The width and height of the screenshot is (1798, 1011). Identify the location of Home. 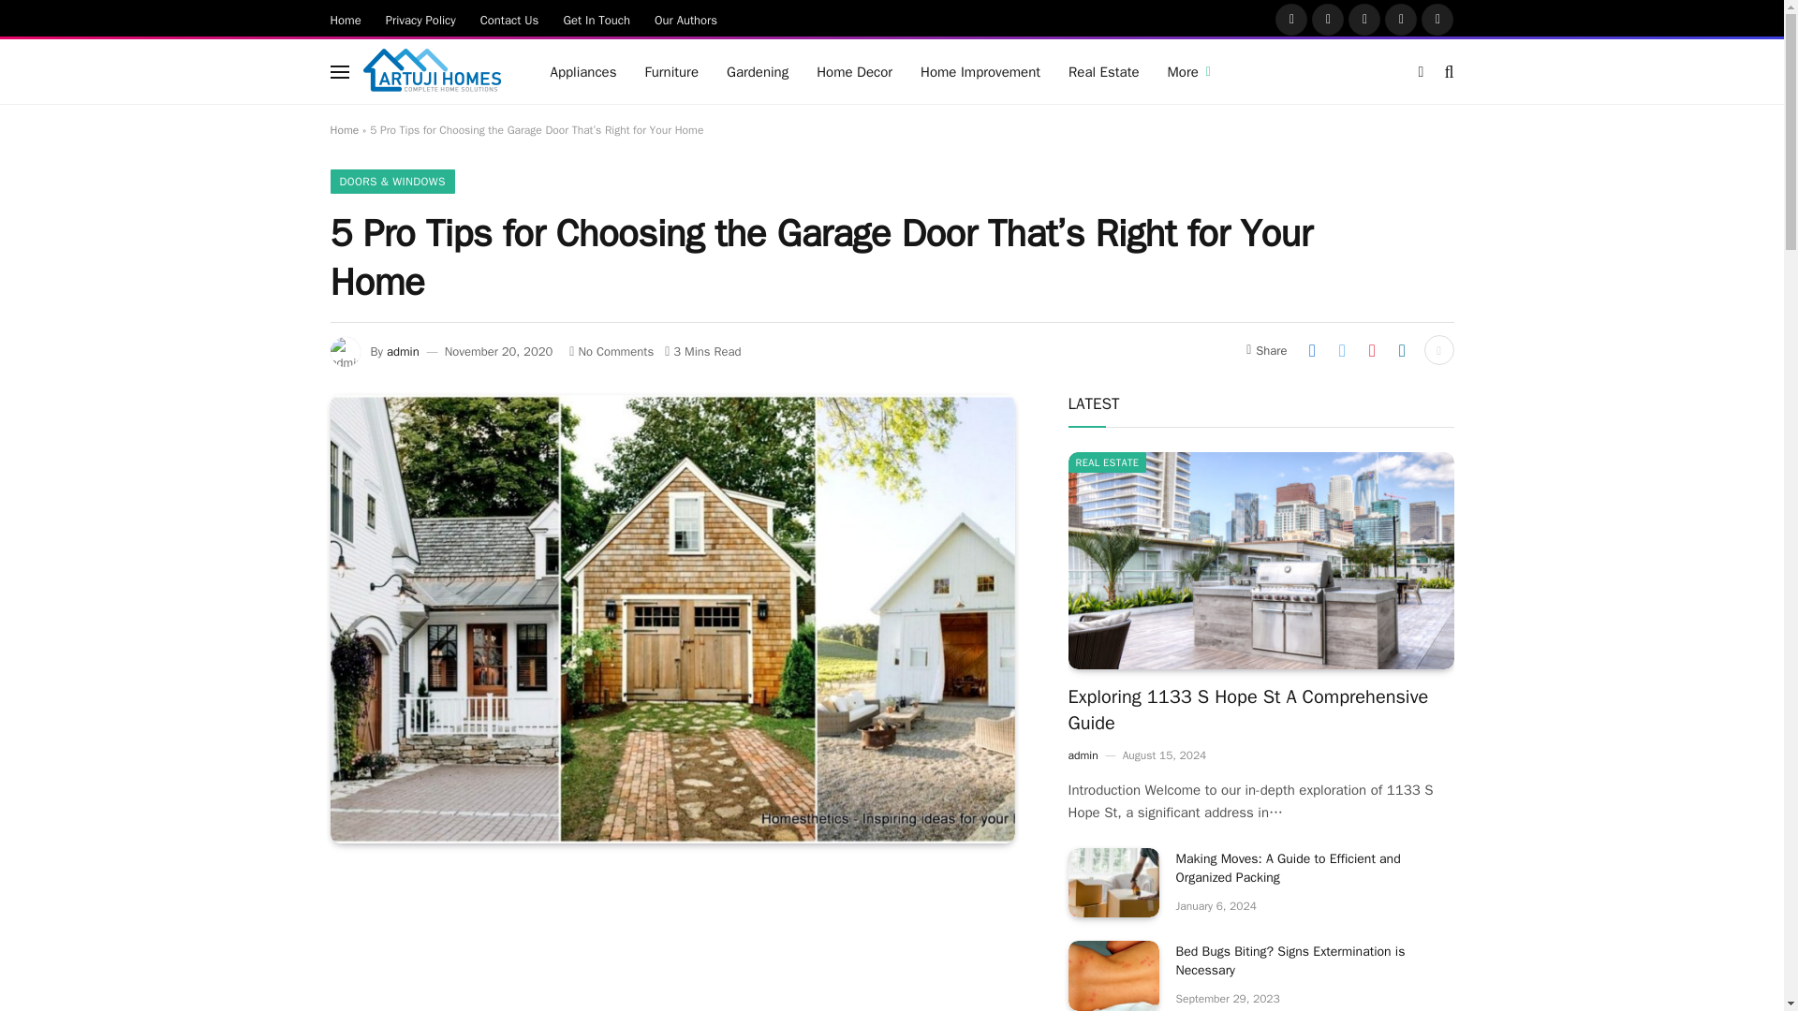
(346, 19).